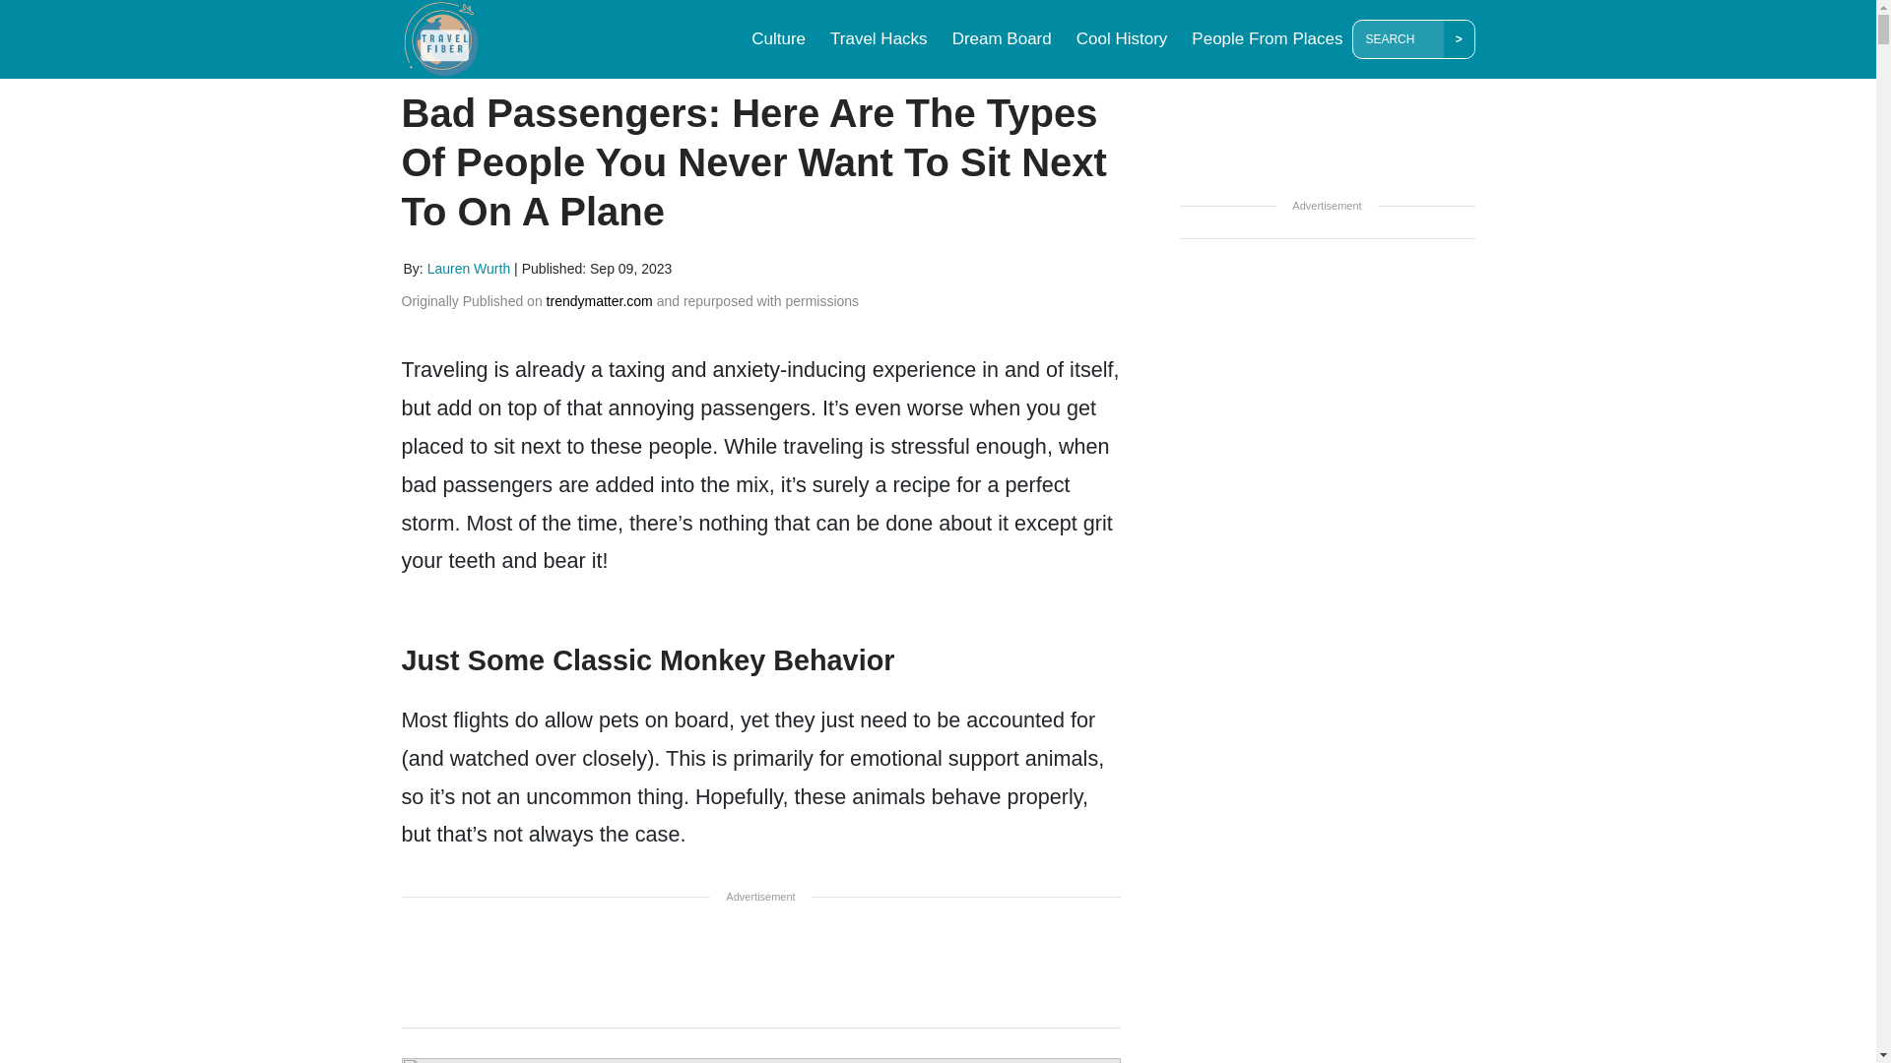 Image resolution: width=1891 pixels, height=1063 pixels. What do you see at coordinates (1267, 39) in the screenshot?
I see `People From Places` at bounding box center [1267, 39].